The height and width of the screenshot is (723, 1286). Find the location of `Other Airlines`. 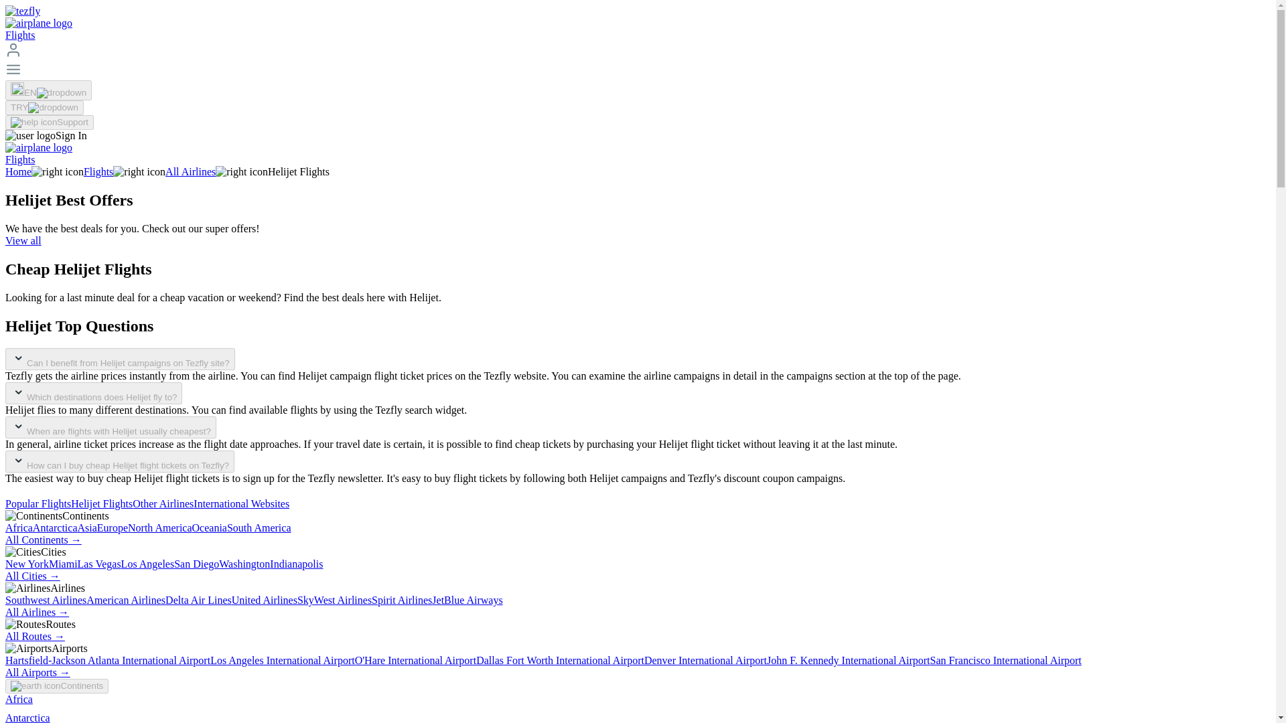

Other Airlines is located at coordinates (163, 503).